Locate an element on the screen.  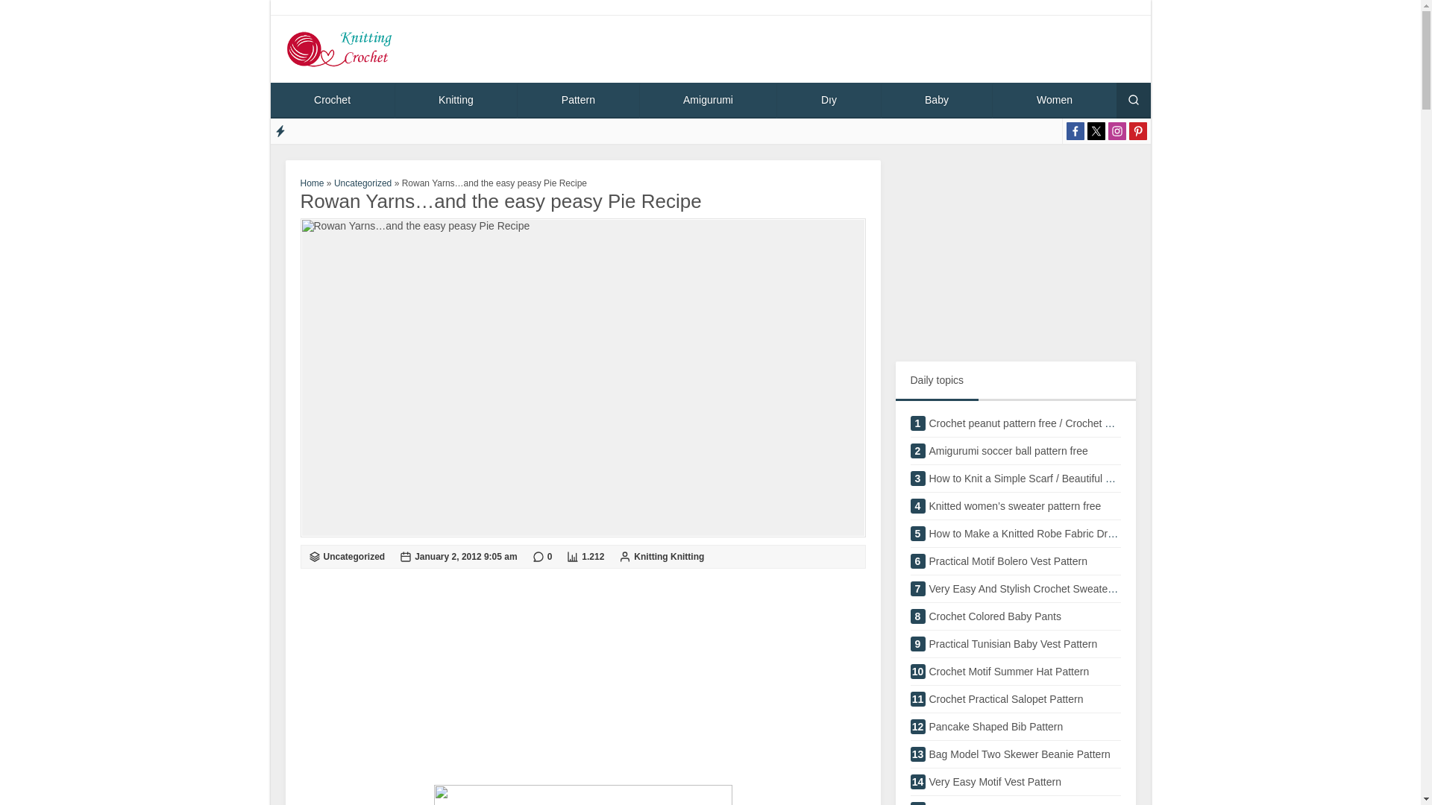
Knittting Crochet is located at coordinates (1132, 100).